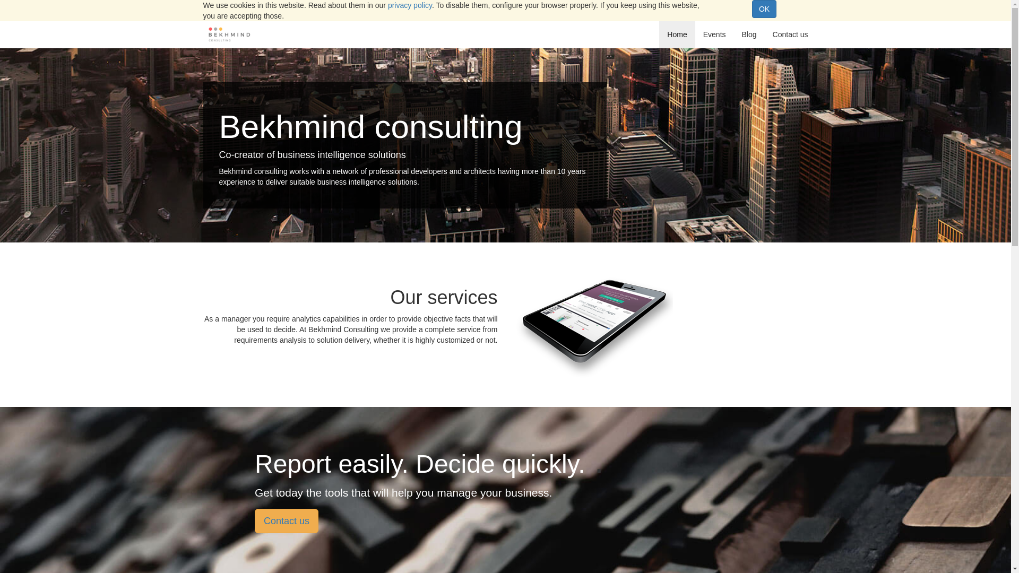  Describe the element at coordinates (791, 34) in the screenshot. I see `Contact us` at that location.